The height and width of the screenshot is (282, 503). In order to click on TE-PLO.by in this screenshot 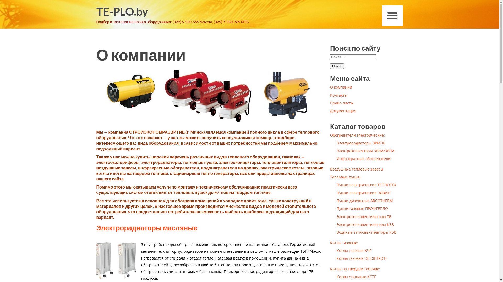, I will do `click(173, 12)`.